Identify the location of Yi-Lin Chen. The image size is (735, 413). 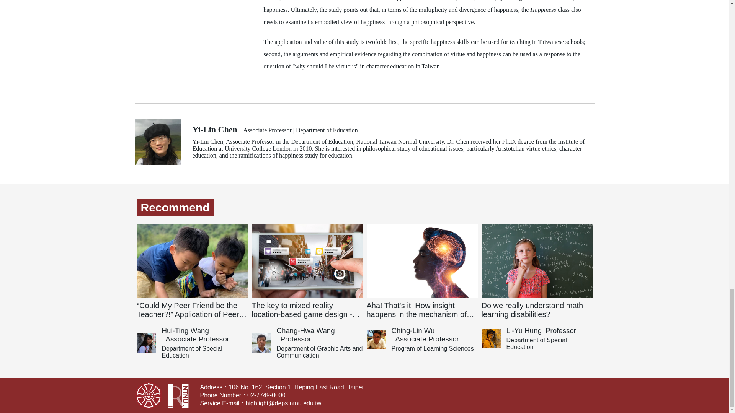
(214, 130).